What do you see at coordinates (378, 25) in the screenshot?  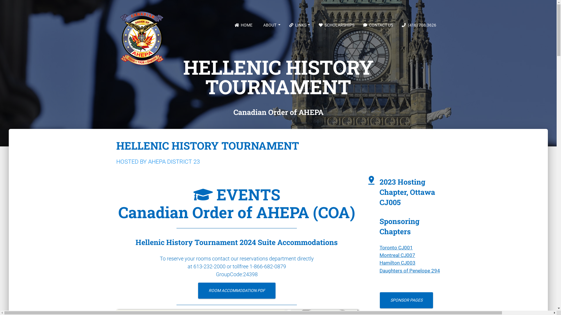 I see `CONTACT US` at bounding box center [378, 25].